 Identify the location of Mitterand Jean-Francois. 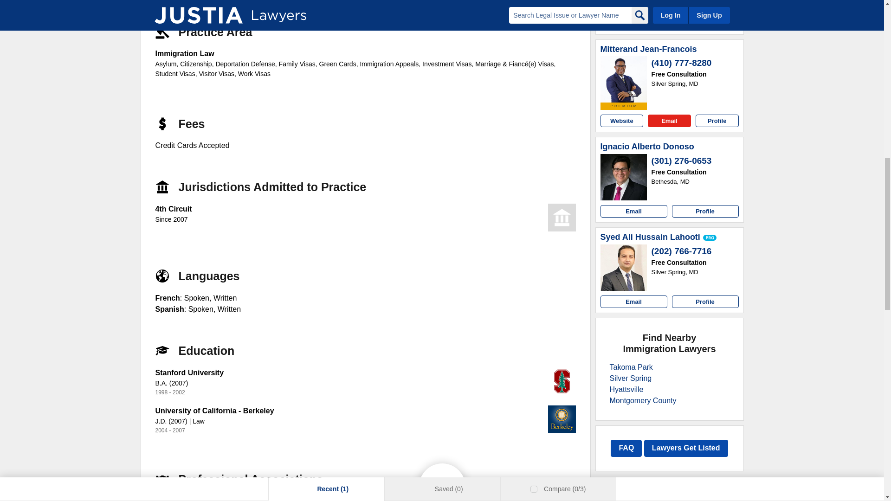
(649, 49).